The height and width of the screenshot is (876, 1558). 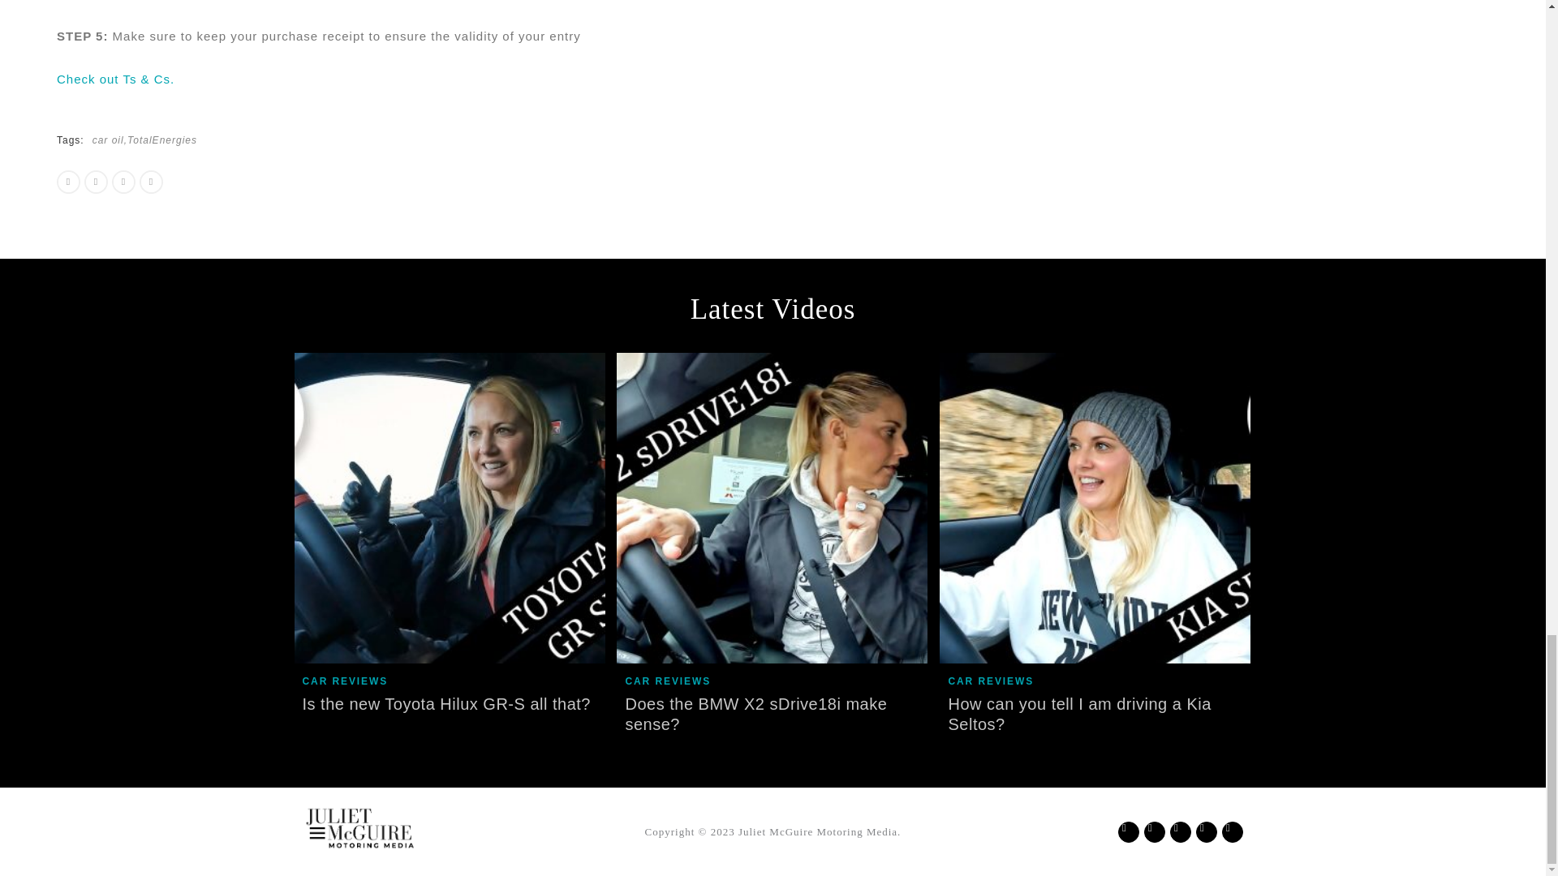 I want to click on Facebook, so click(x=347, y=144).